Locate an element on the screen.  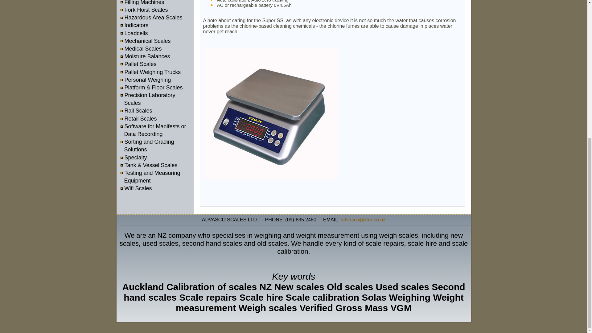
Pallet Weighing Trucks is located at coordinates (153, 72).